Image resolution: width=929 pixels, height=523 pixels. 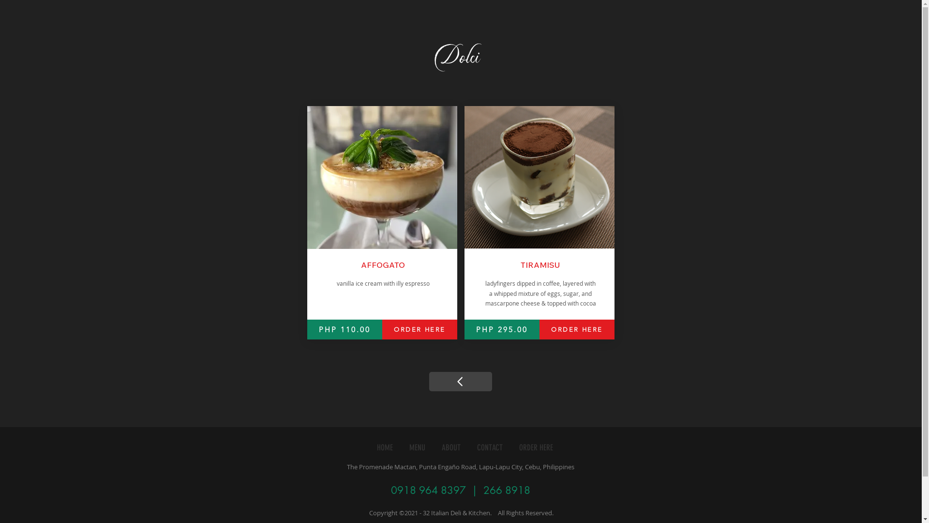 What do you see at coordinates (451, 447) in the screenshot?
I see `ABOUT` at bounding box center [451, 447].